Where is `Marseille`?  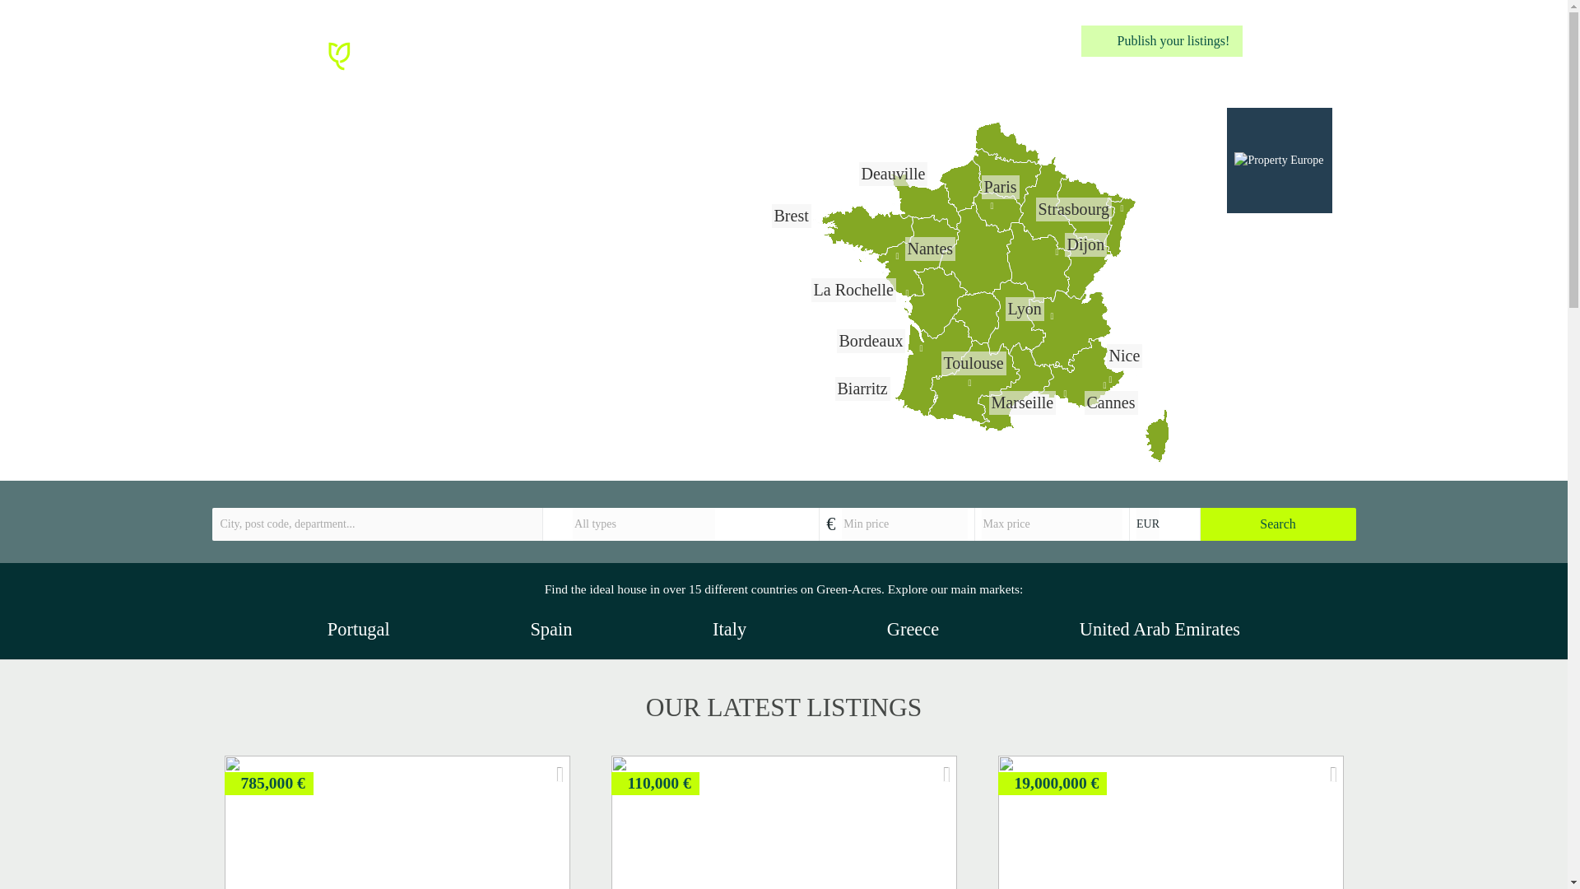 Marseille is located at coordinates (1022, 403).